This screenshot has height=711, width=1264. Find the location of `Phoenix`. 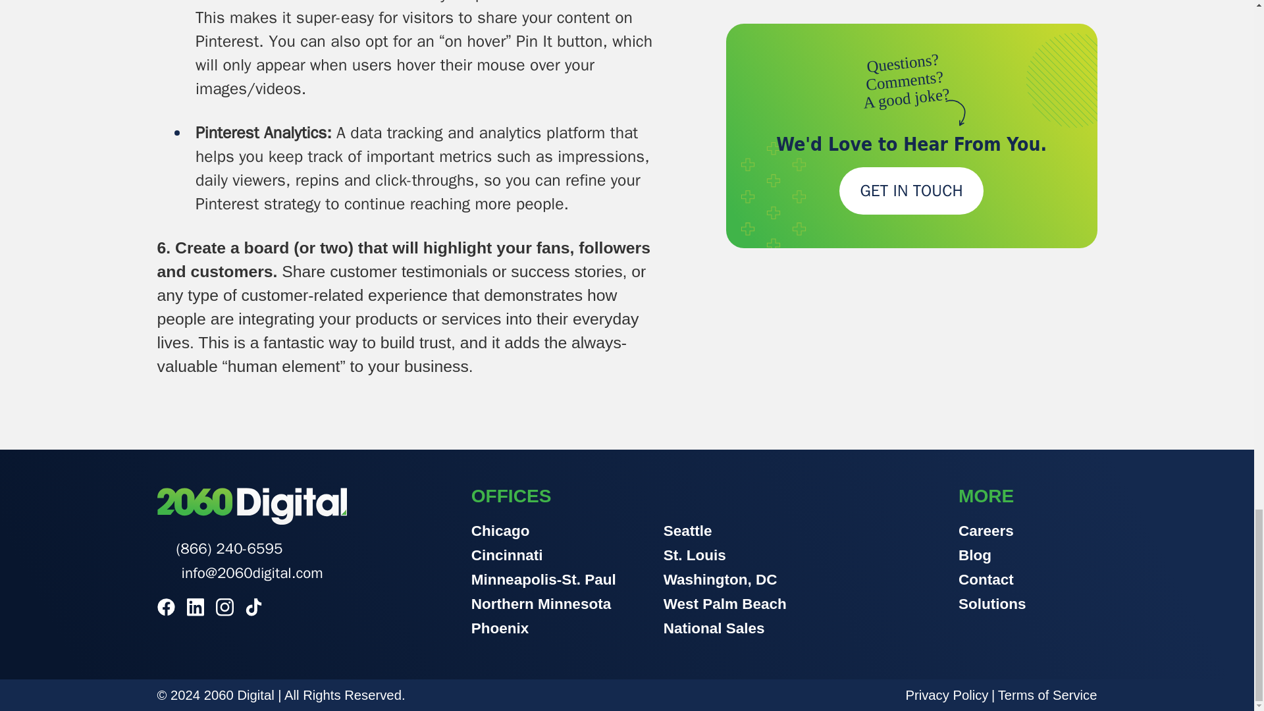

Phoenix is located at coordinates (544, 631).